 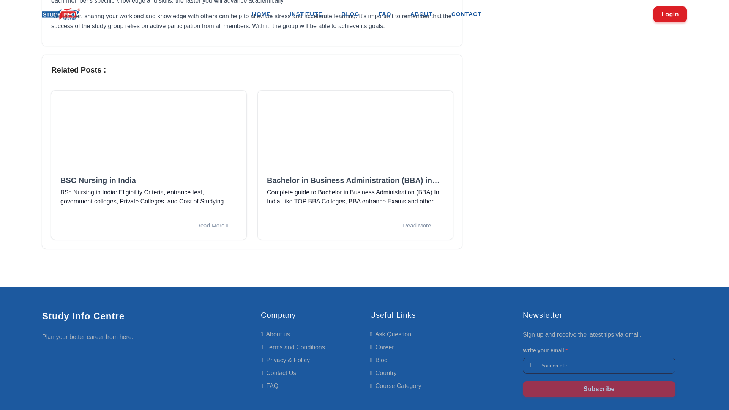 I want to click on Read More, so click(x=212, y=225).